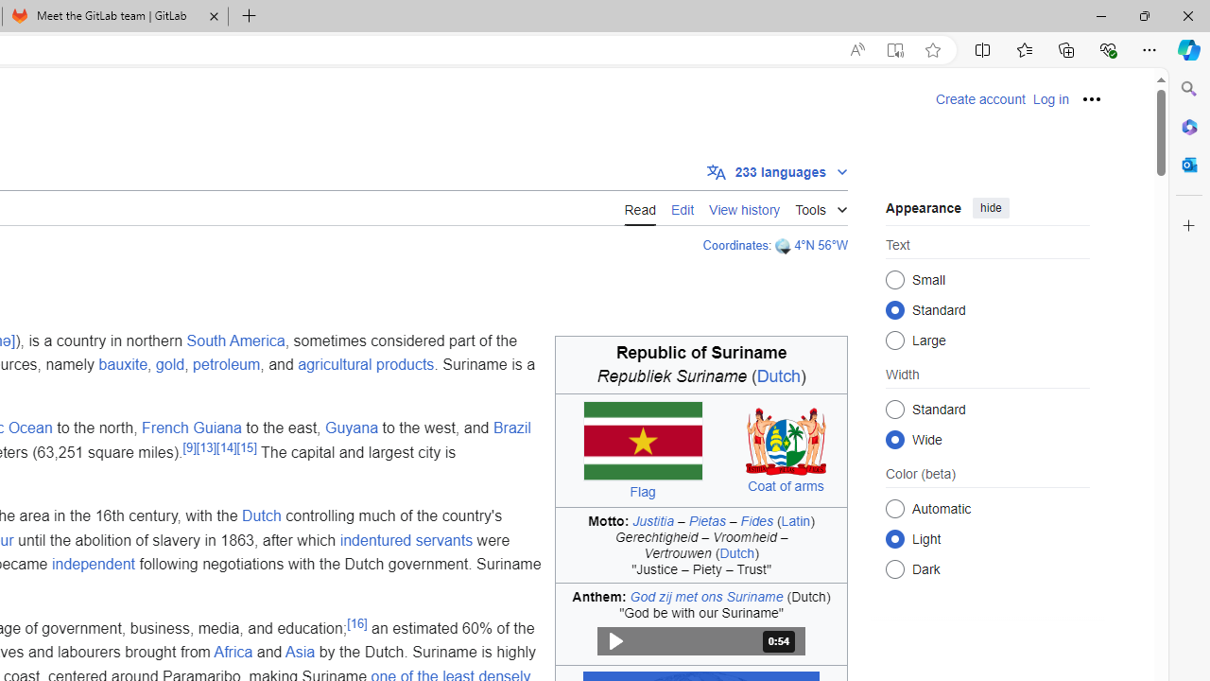 This screenshot has width=1210, height=681. What do you see at coordinates (894, 409) in the screenshot?
I see `Standard` at bounding box center [894, 409].